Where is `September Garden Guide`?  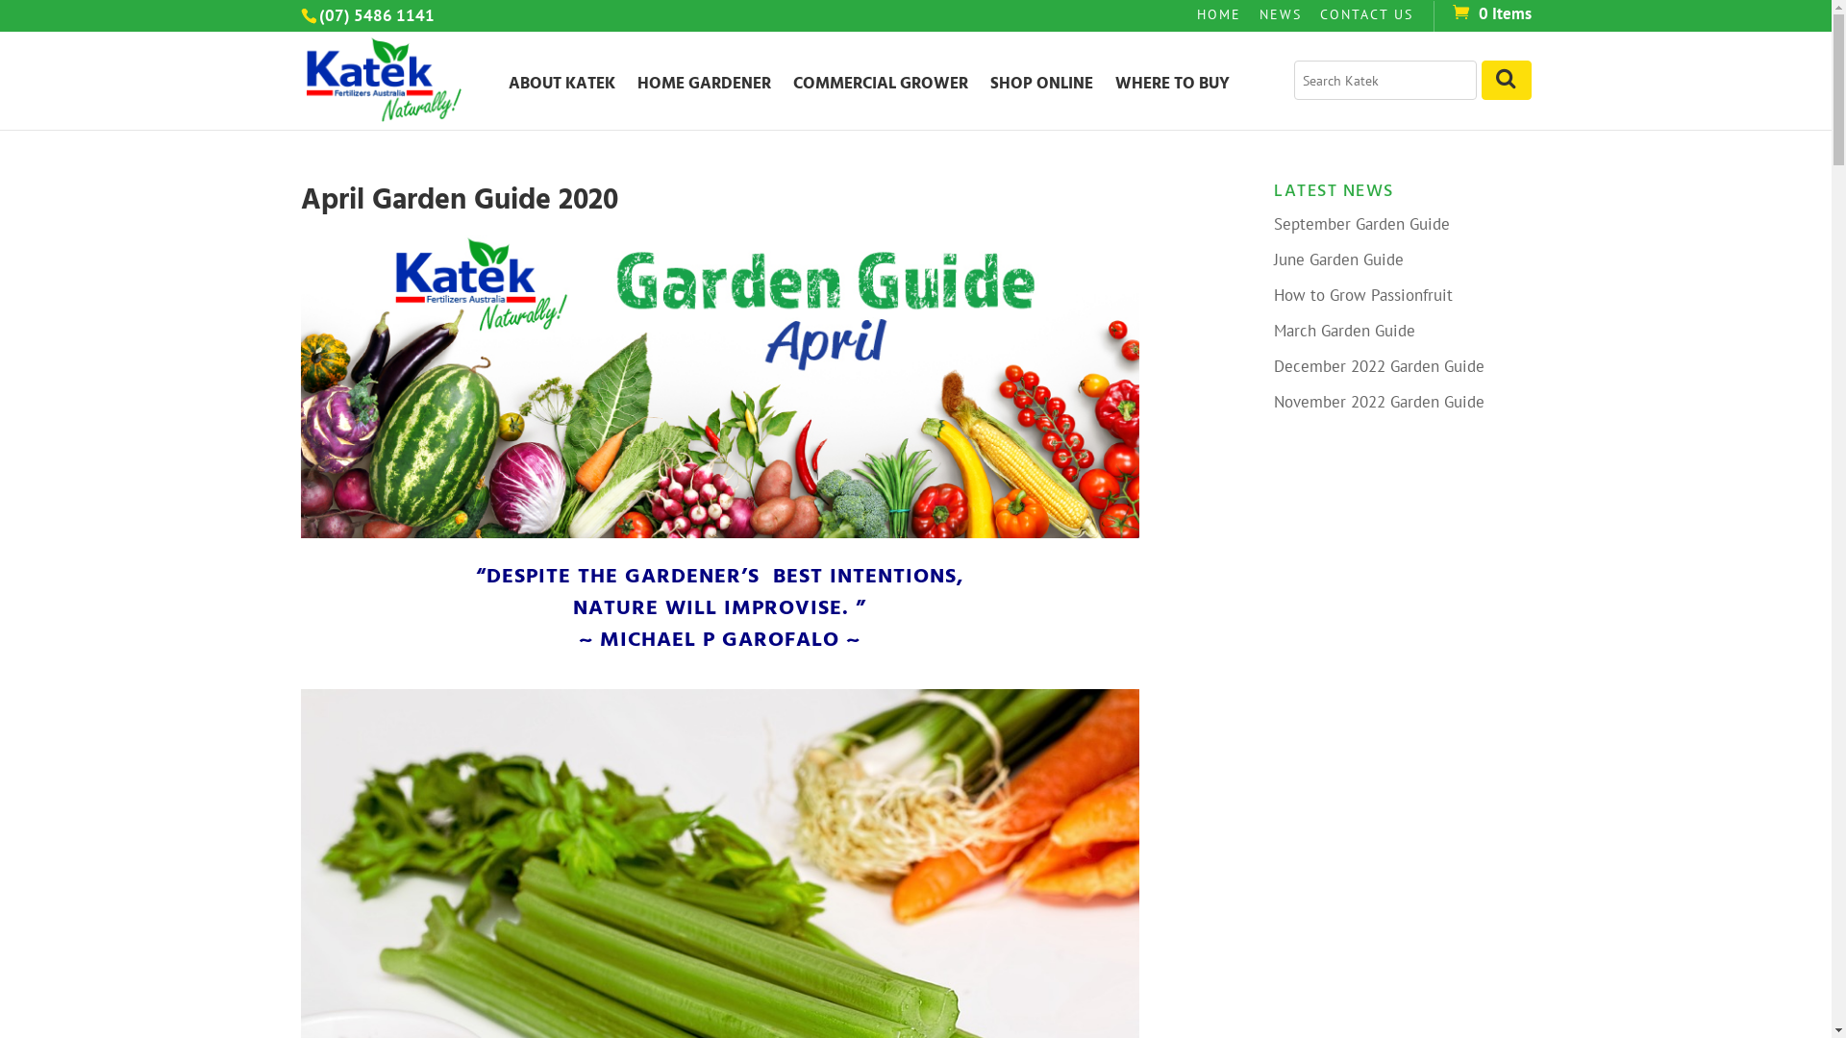
September Garden Guide is located at coordinates (1361, 224).